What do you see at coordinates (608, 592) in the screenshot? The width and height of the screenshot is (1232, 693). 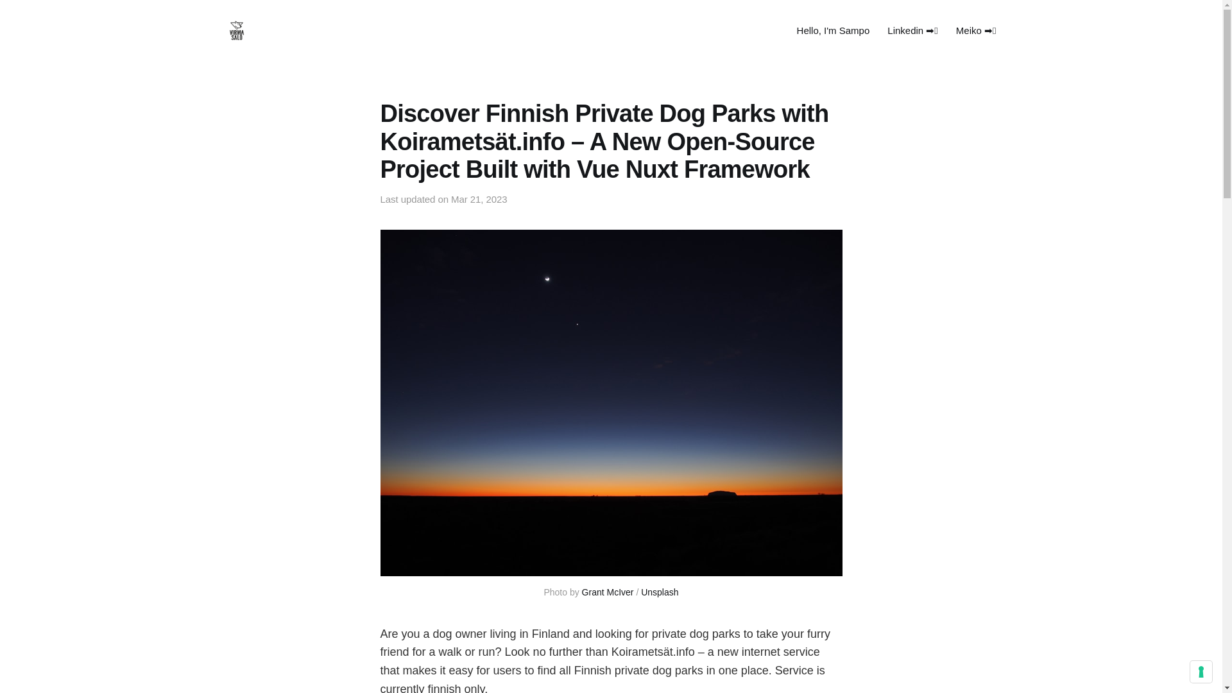 I see `Grant McIver` at bounding box center [608, 592].